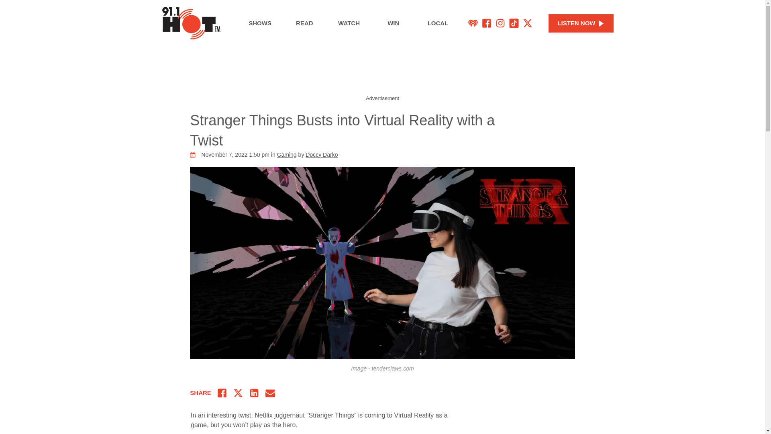 The width and height of the screenshot is (771, 434). I want to click on Facebook, so click(487, 23).